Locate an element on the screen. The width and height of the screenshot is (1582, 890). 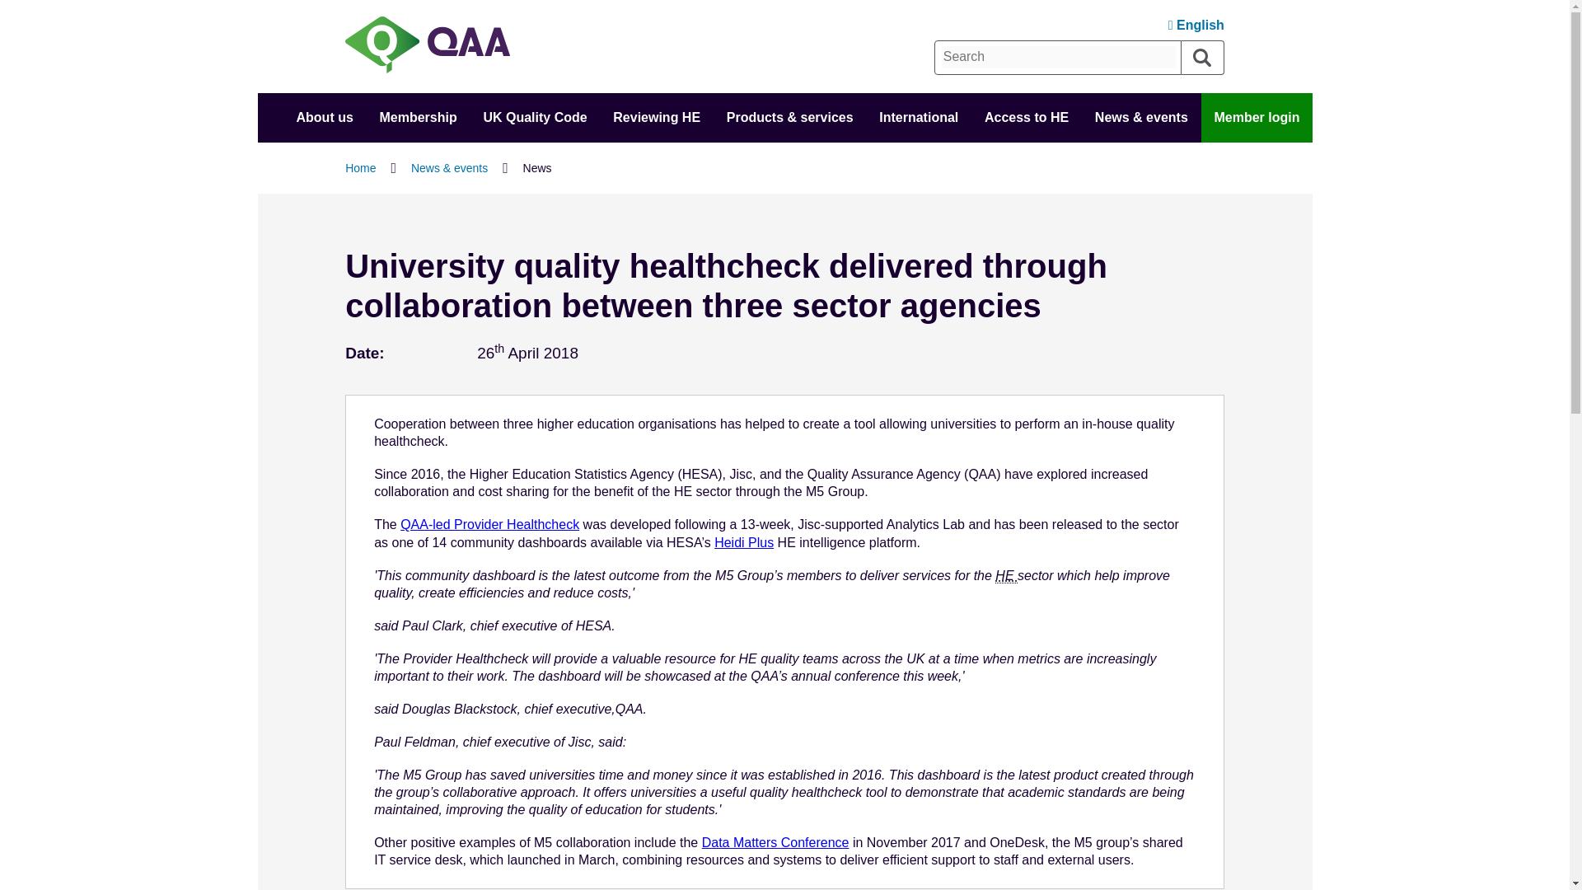
About us is located at coordinates (324, 117).